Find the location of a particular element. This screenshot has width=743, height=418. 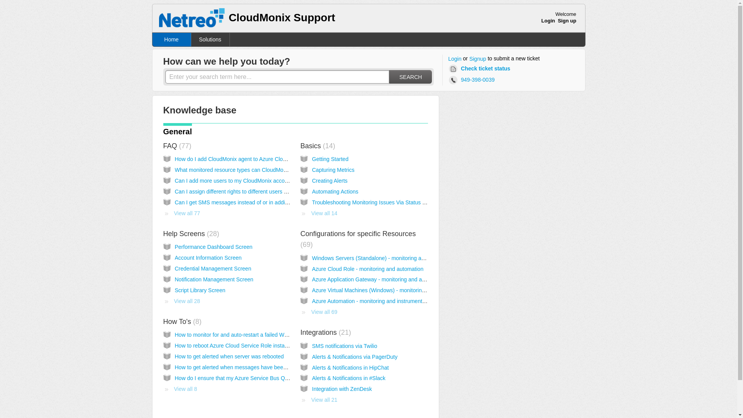

Can I add more users to my CloudMonix account? is located at coordinates (235, 181).